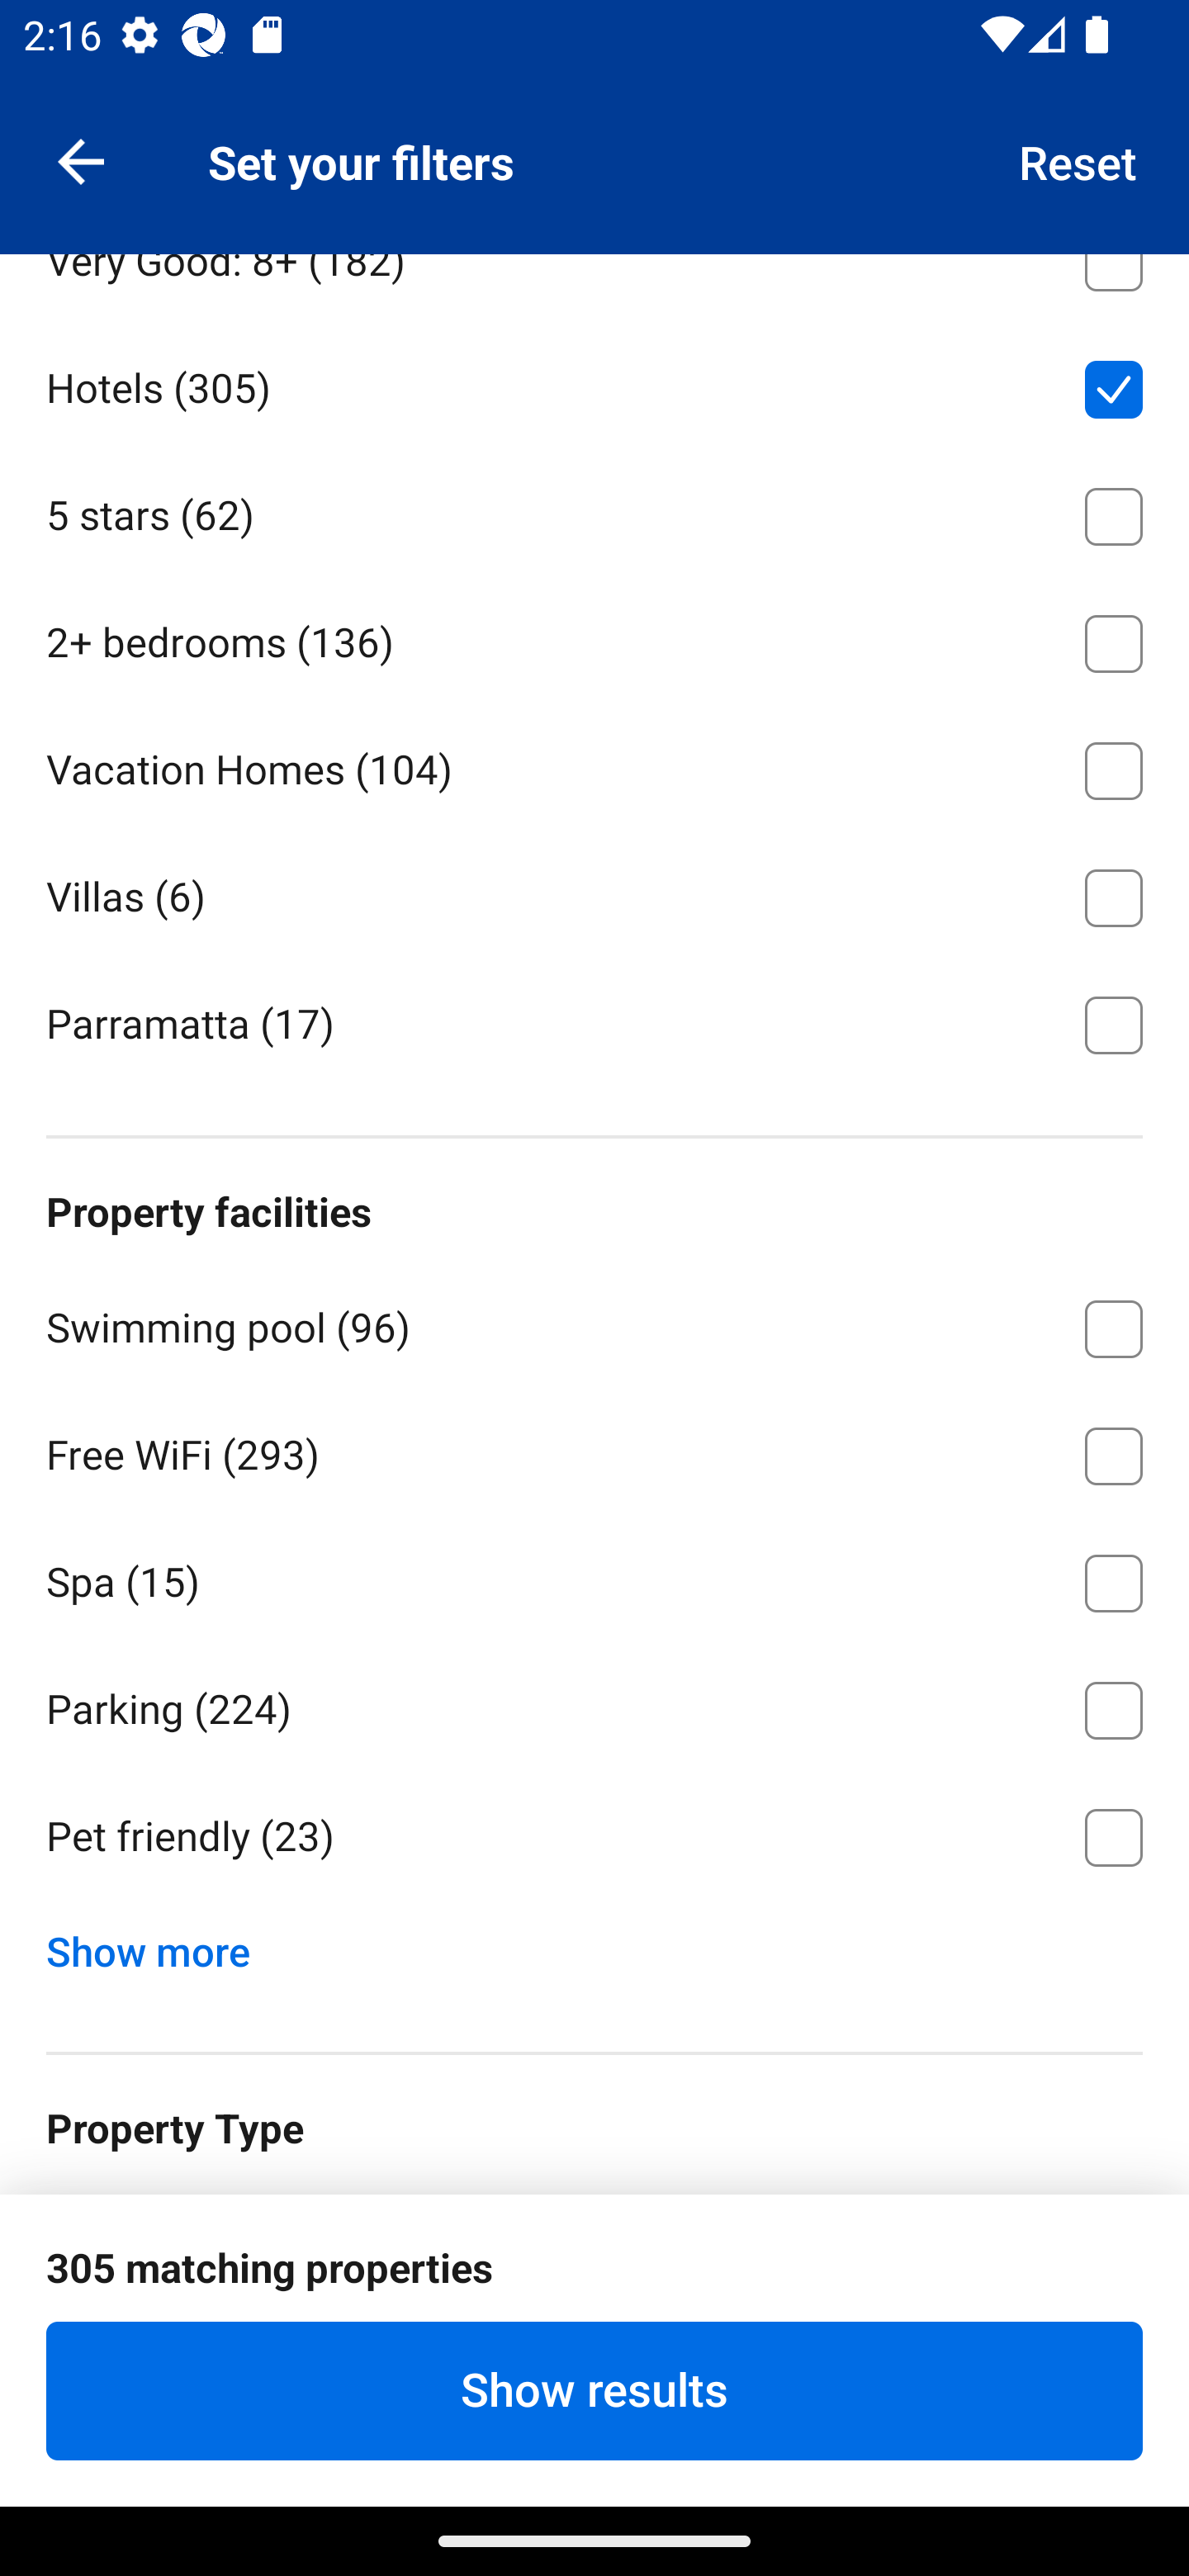 This screenshot has width=1189, height=2576. Describe the element at coordinates (594, 1022) in the screenshot. I see `Parramatta ⁦(17)` at that location.